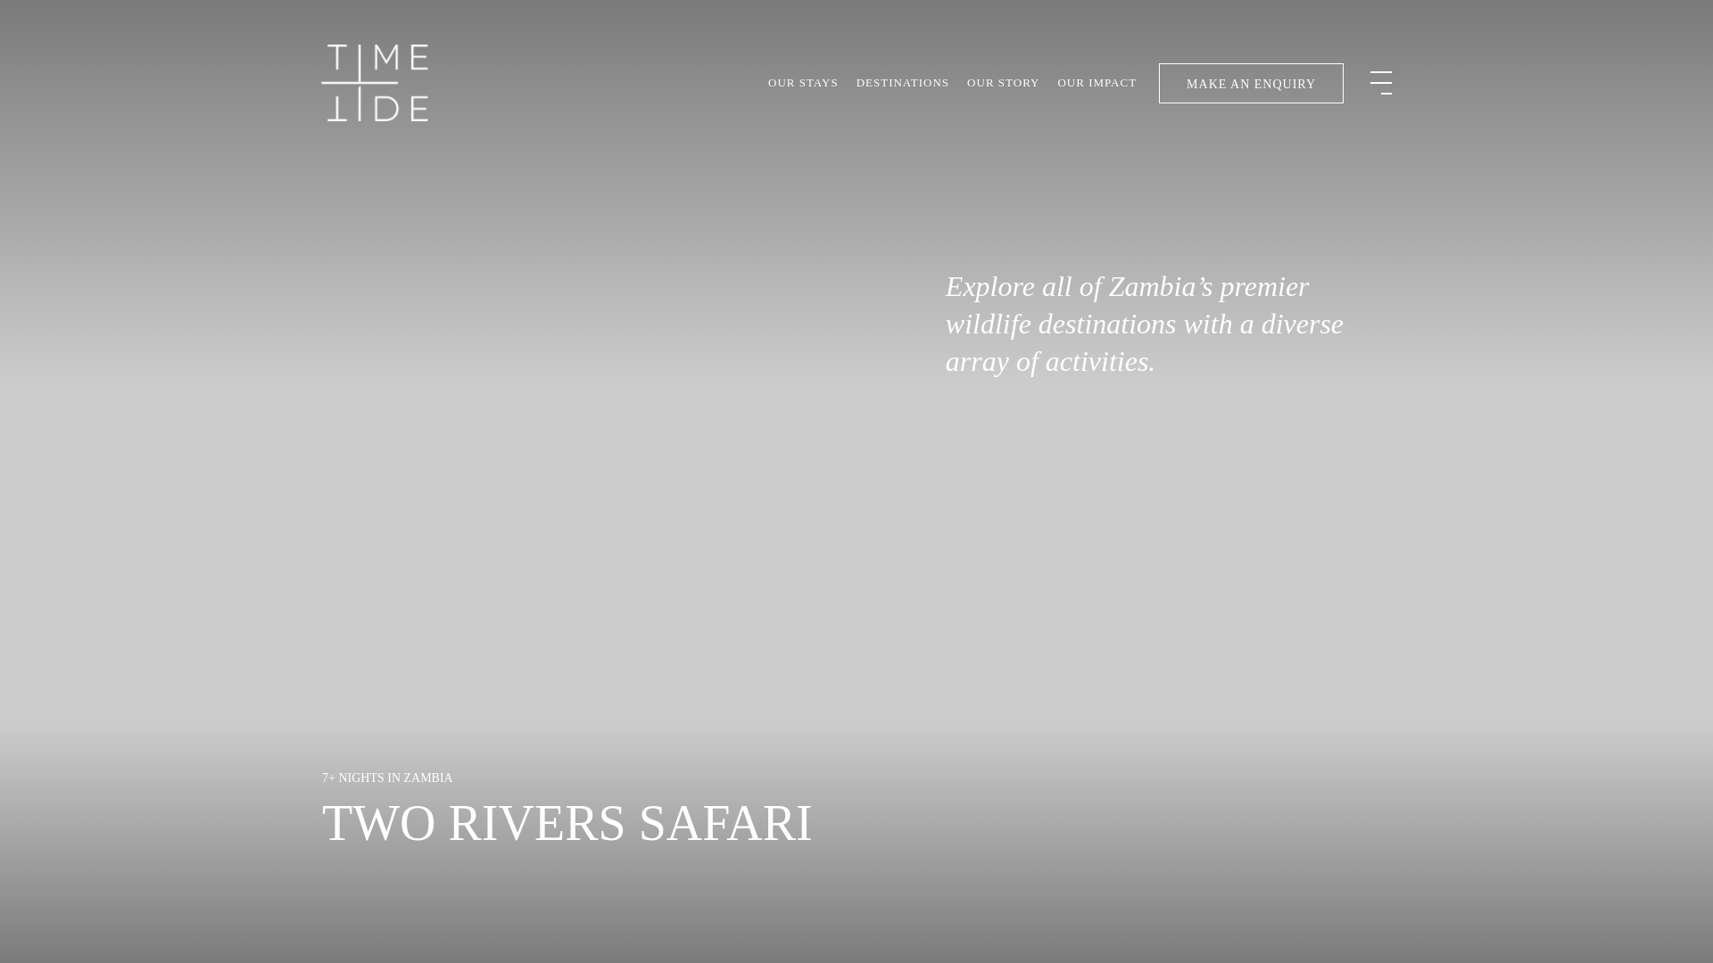 The image size is (1713, 963). I want to click on Special Offers, so click(1139, 209).